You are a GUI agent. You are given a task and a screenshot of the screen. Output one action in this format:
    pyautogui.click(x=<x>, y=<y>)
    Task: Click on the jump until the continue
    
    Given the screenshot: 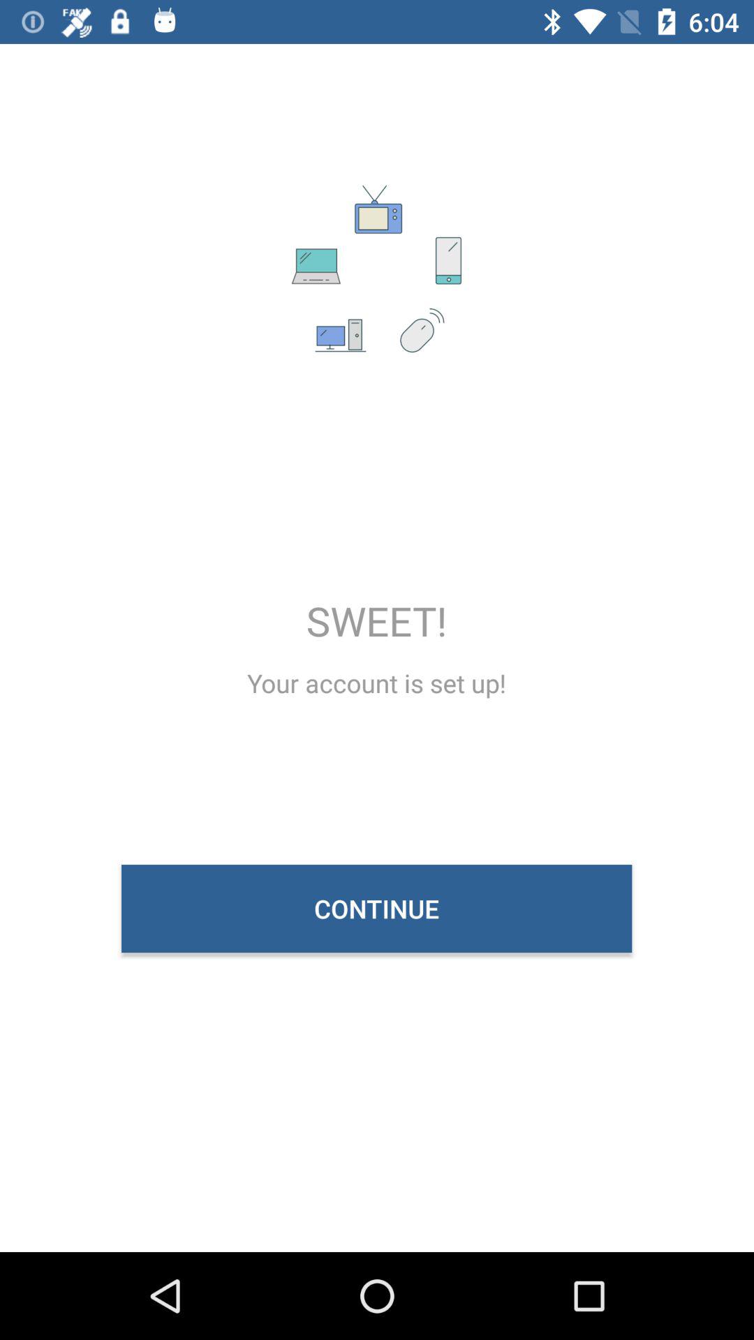 What is the action you would take?
    pyautogui.click(x=377, y=909)
    